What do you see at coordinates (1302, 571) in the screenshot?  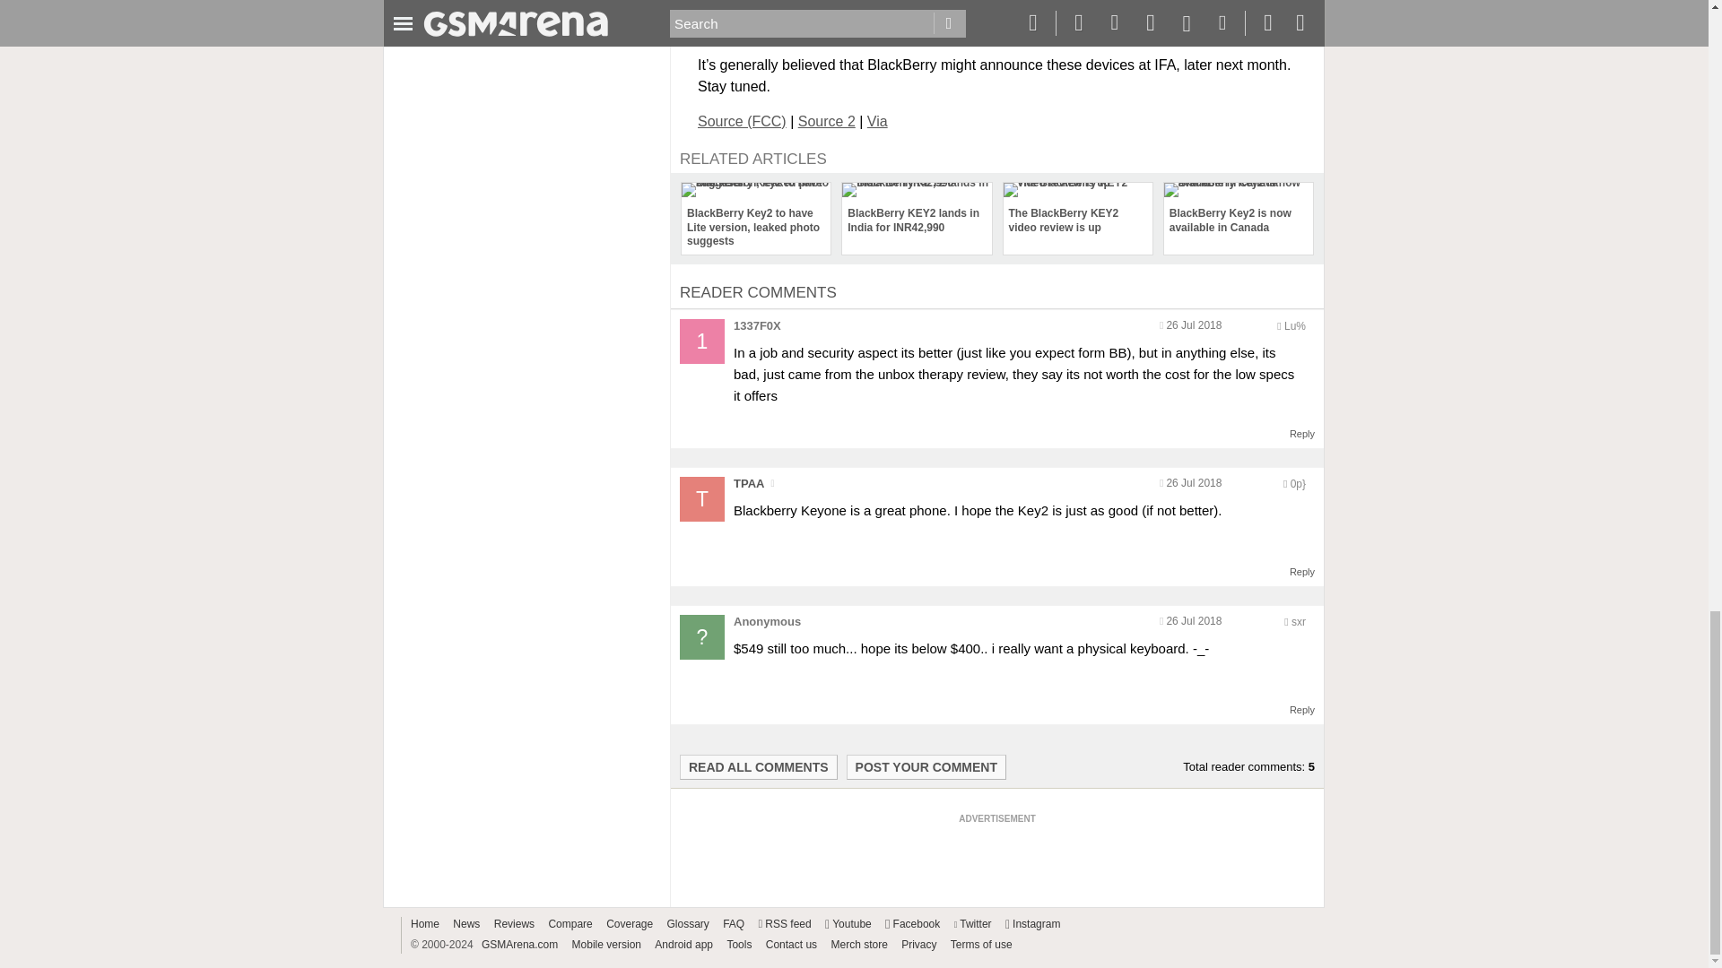 I see `Reply to this post` at bounding box center [1302, 571].